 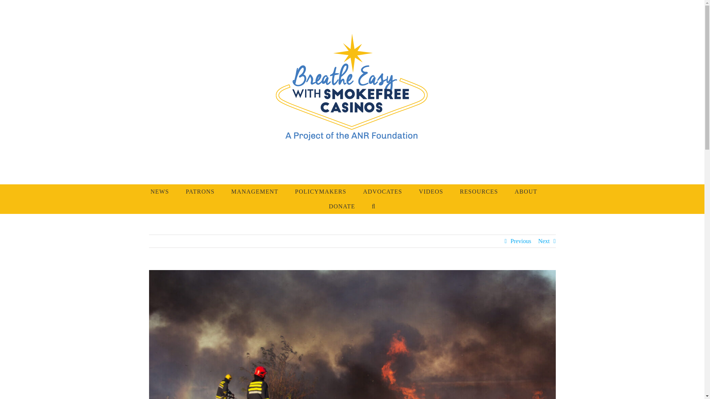 What do you see at coordinates (160, 191) in the screenshot?
I see `NEWS` at bounding box center [160, 191].